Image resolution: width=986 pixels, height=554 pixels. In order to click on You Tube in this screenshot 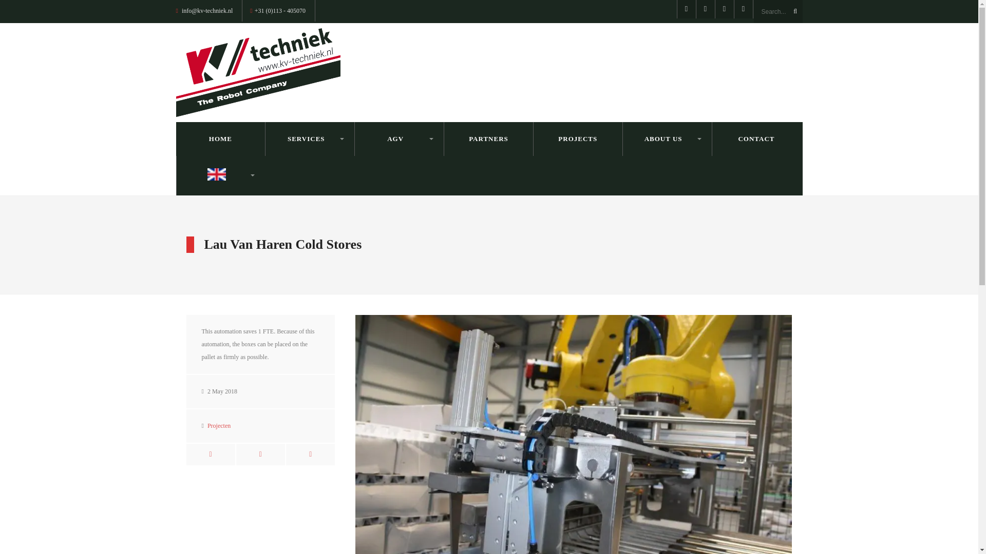, I will do `click(725, 9)`.